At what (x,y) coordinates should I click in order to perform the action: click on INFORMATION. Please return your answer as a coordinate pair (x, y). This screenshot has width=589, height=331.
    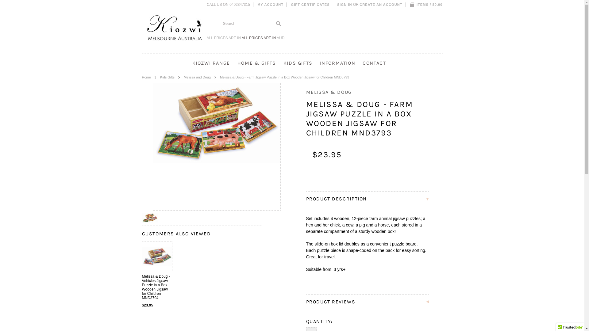
    Looking at the image, I should click on (338, 63).